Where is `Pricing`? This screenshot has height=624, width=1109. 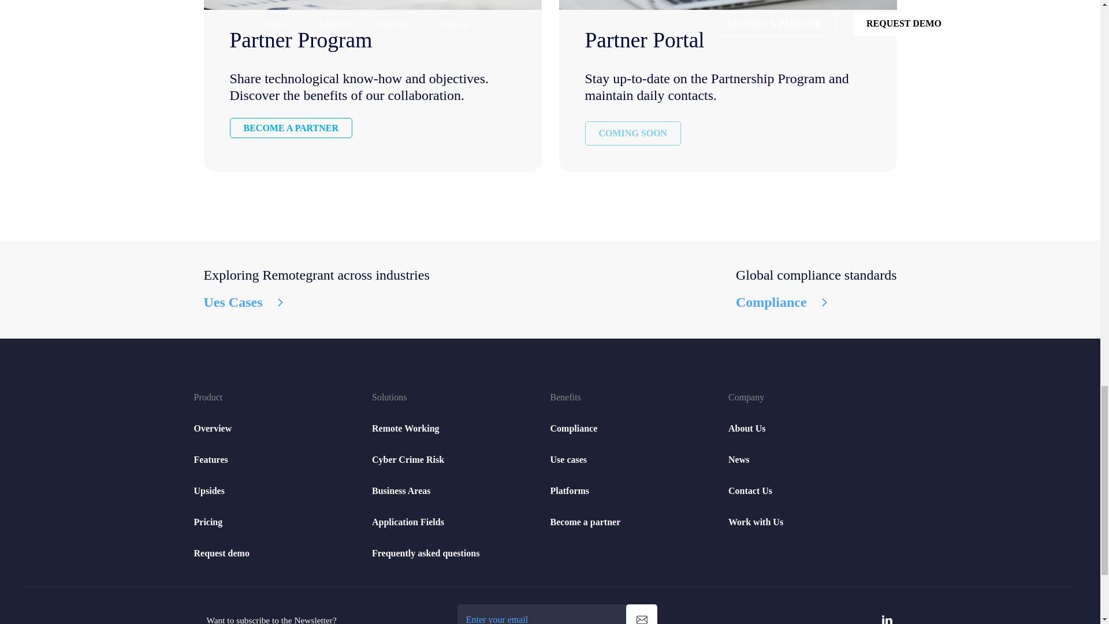 Pricing is located at coordinates (208, 522).